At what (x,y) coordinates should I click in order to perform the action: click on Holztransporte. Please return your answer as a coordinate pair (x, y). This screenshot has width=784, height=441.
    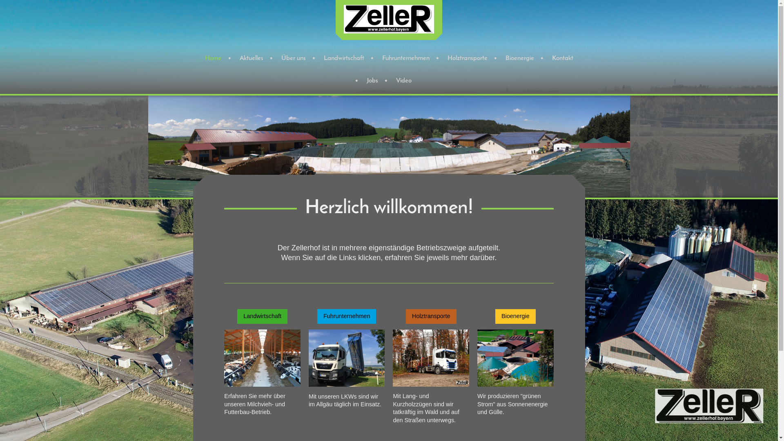
    Looking at the image, I should click on (431, 316).